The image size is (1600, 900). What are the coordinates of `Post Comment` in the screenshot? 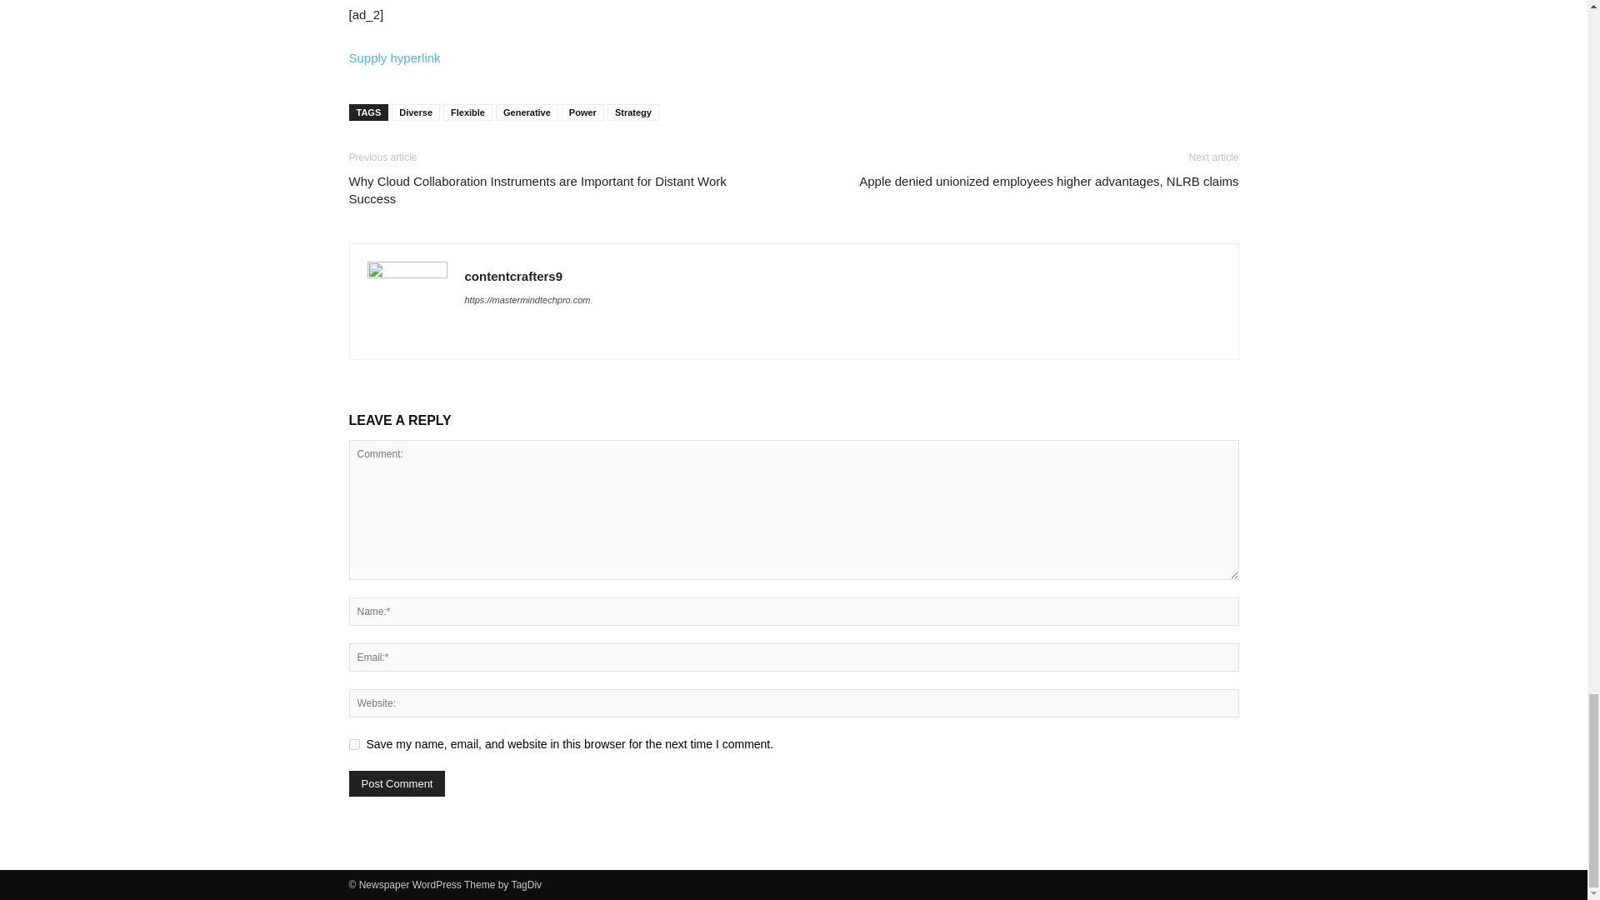 It's located at (397, 783).